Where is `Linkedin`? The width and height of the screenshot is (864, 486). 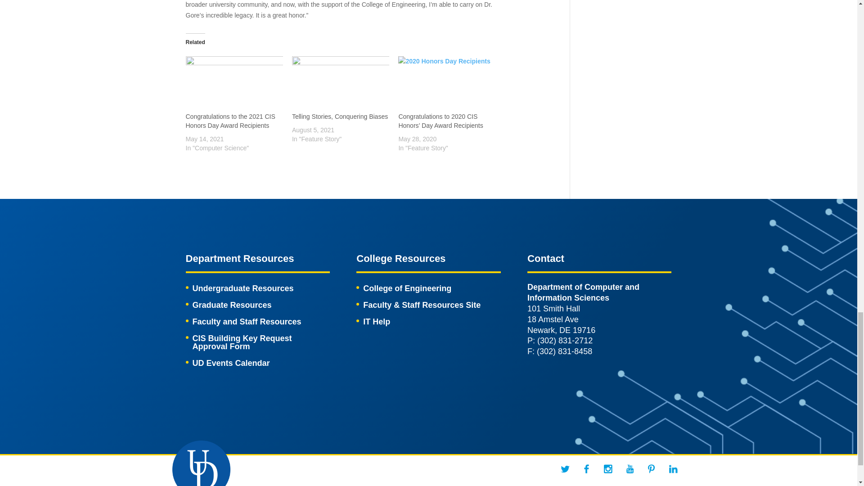 Linkedin is located at coordinates (673, 468).